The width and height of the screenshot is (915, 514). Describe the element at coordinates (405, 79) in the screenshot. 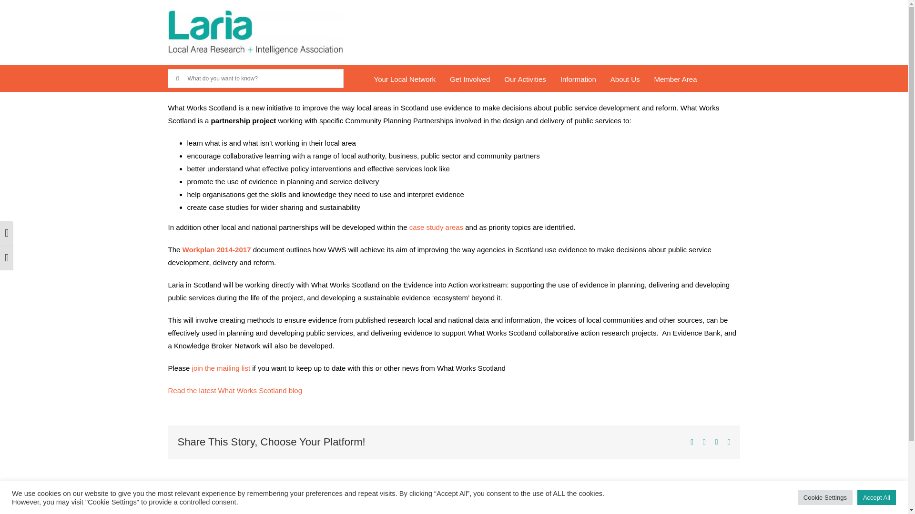

I see `Your Local Network` at that location.